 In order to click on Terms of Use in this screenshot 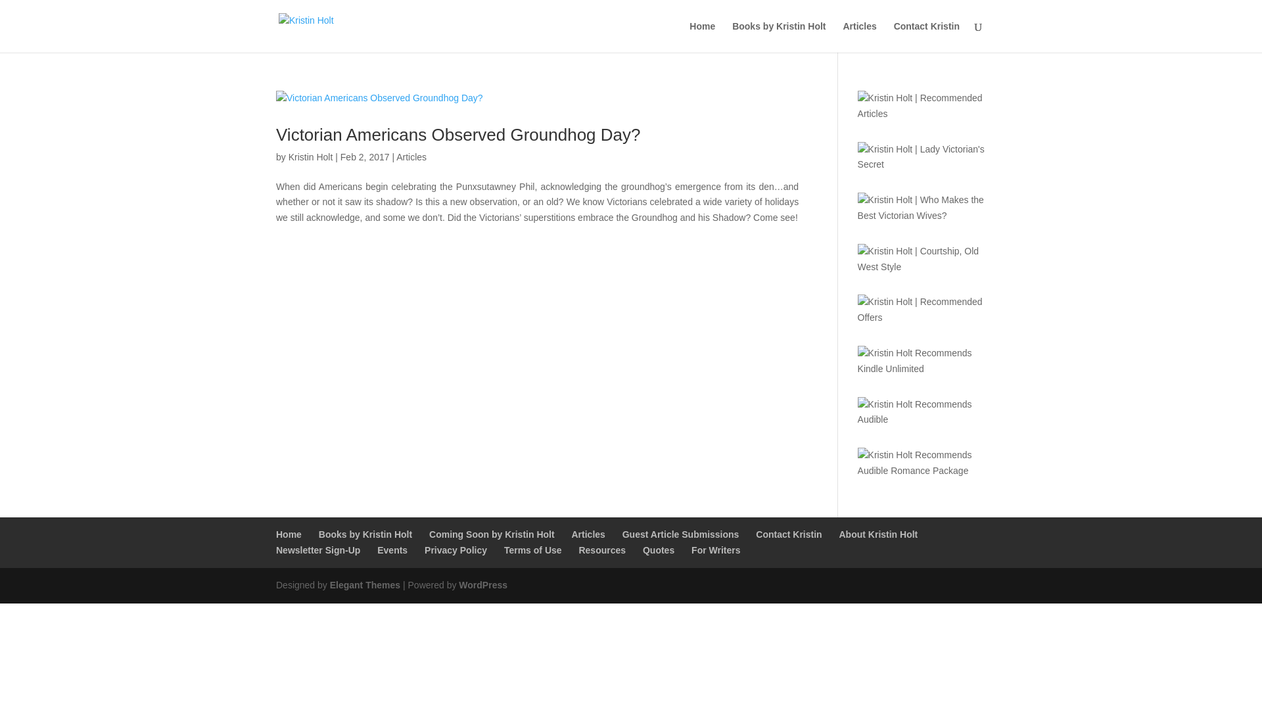, I will do `click(532, 550)`.